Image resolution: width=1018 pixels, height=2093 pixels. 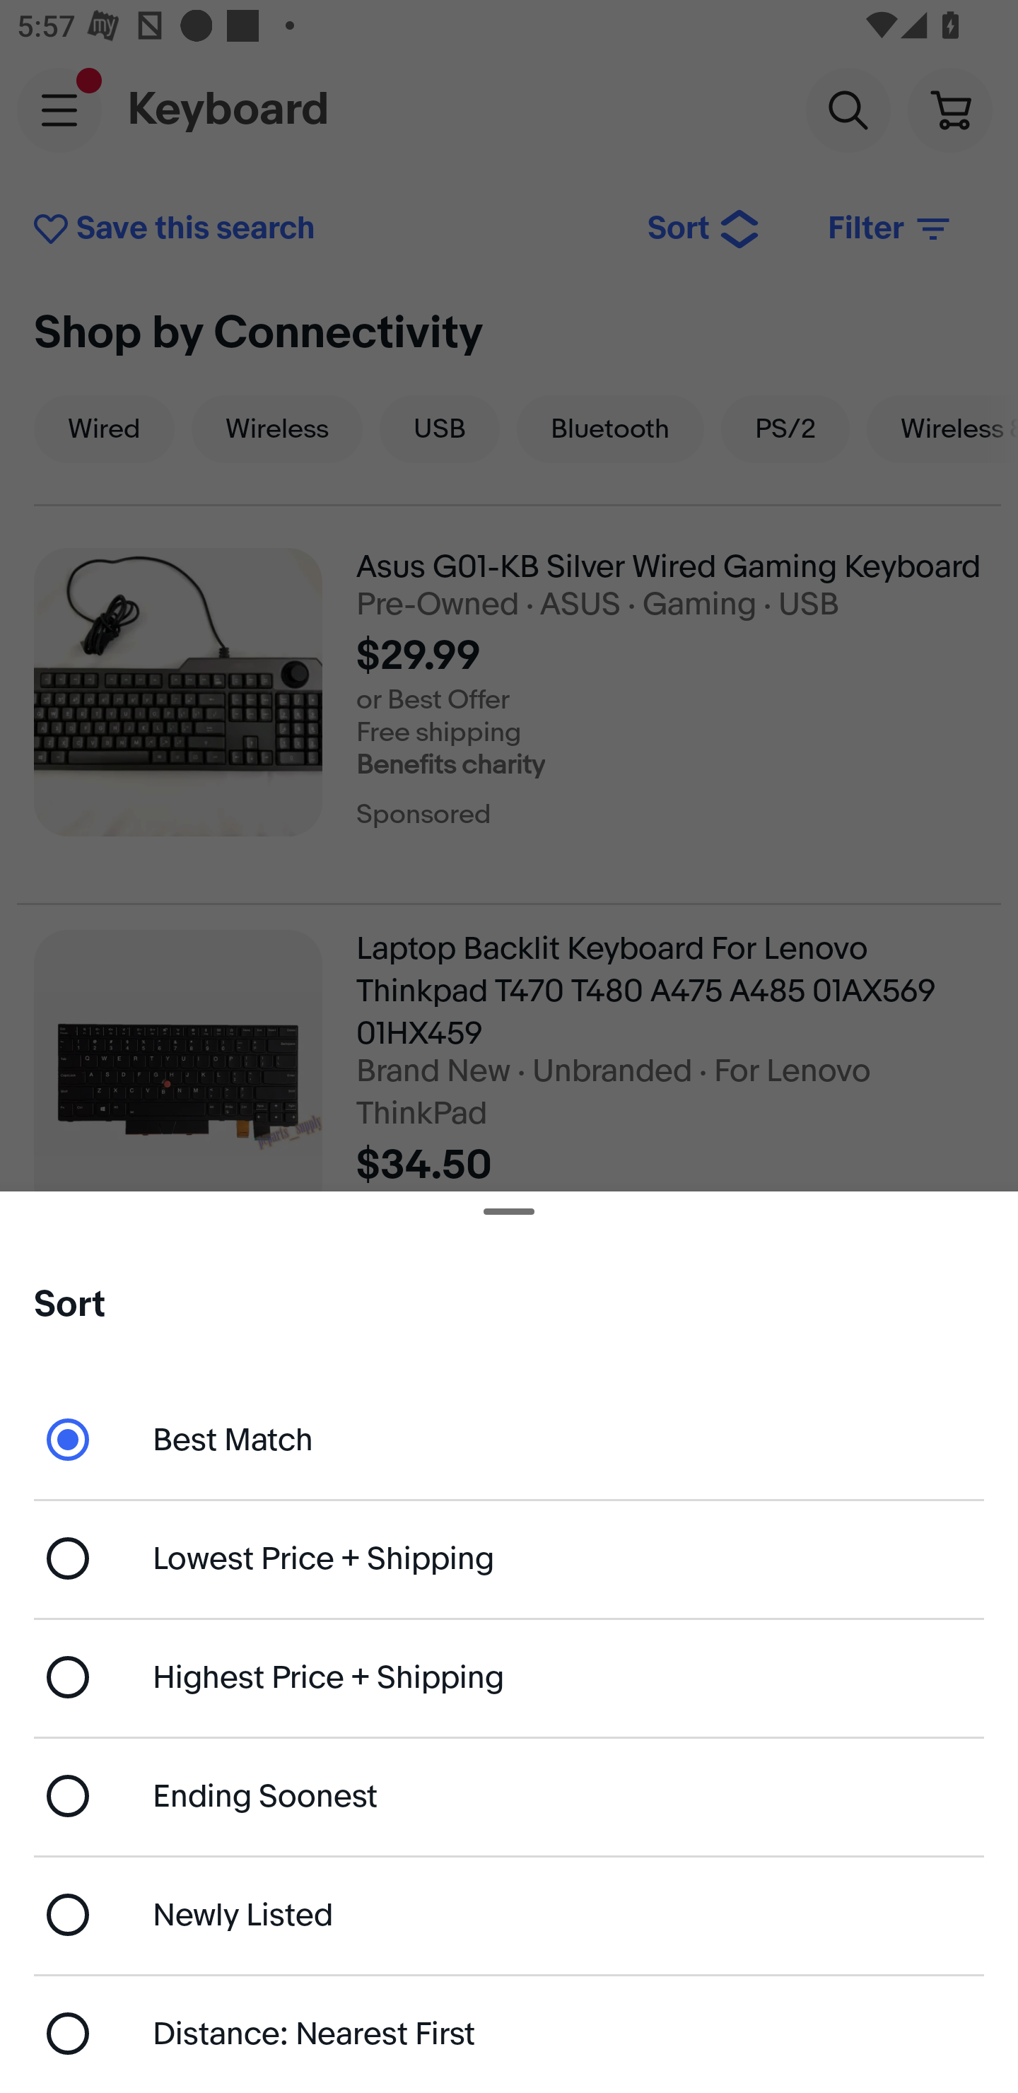 What do you see at coordinates (509, 1795) in the screenshot?
I see `Ending Soonest` at bounding box center [509, 1795].